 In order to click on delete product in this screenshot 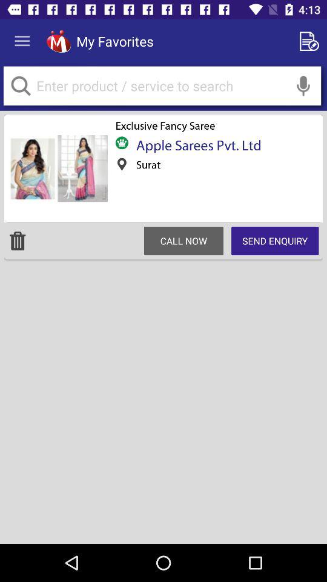, I will do `click(18, 241)`.